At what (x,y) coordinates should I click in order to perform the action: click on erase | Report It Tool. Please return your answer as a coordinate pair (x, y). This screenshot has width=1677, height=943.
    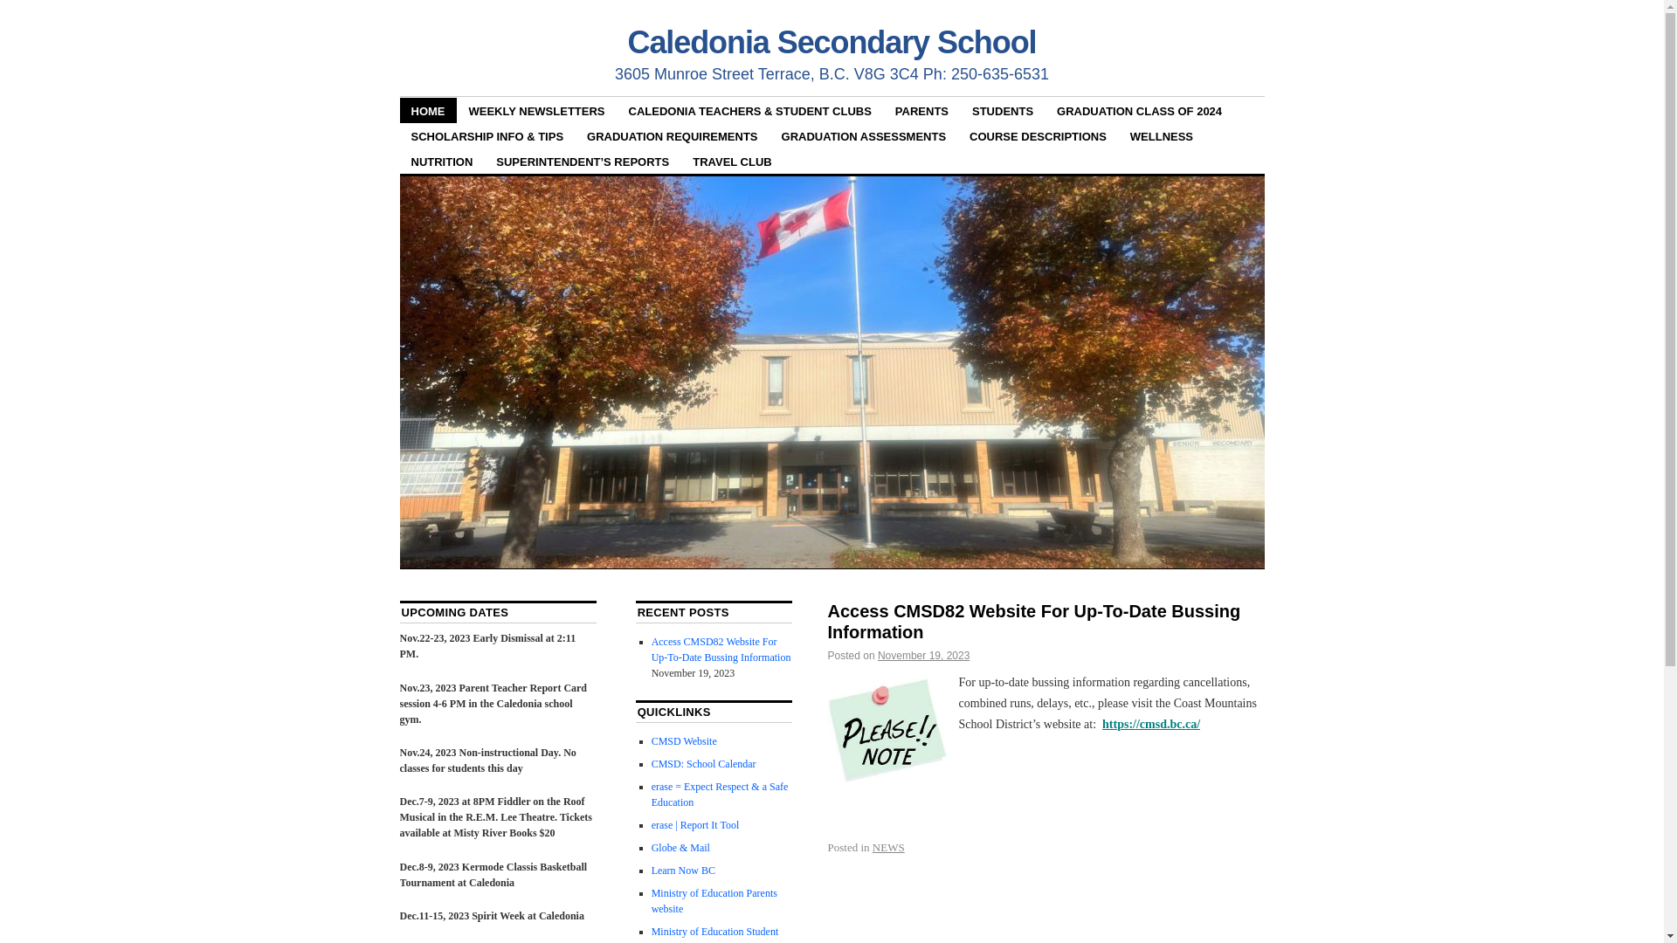
    Looking at the image, I should click on (695, 825).